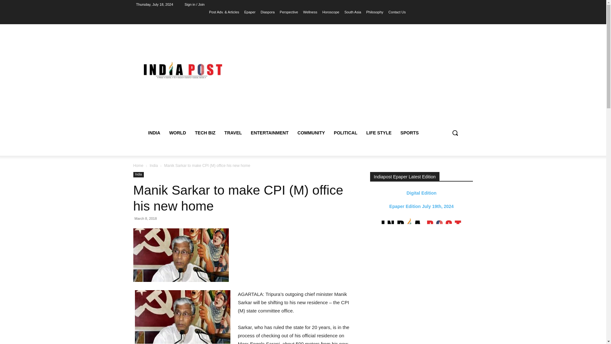 This screenshot has height=344, width=611. Describe the element at coordinates (153, 166) in the screenshot. I see `India` at that location.